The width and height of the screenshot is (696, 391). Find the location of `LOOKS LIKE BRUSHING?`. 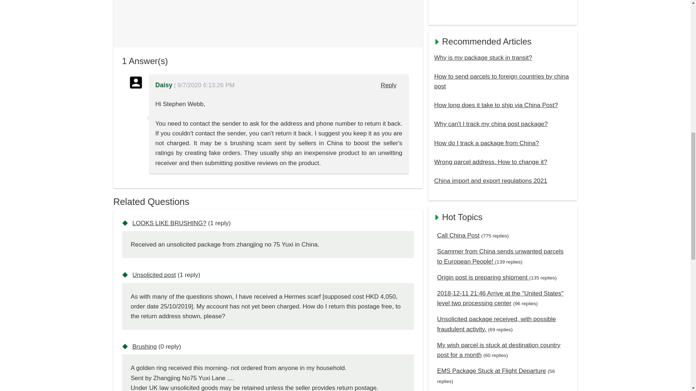

LOOKS LIKE BRUSHING? is located at coordinates (169, 223).